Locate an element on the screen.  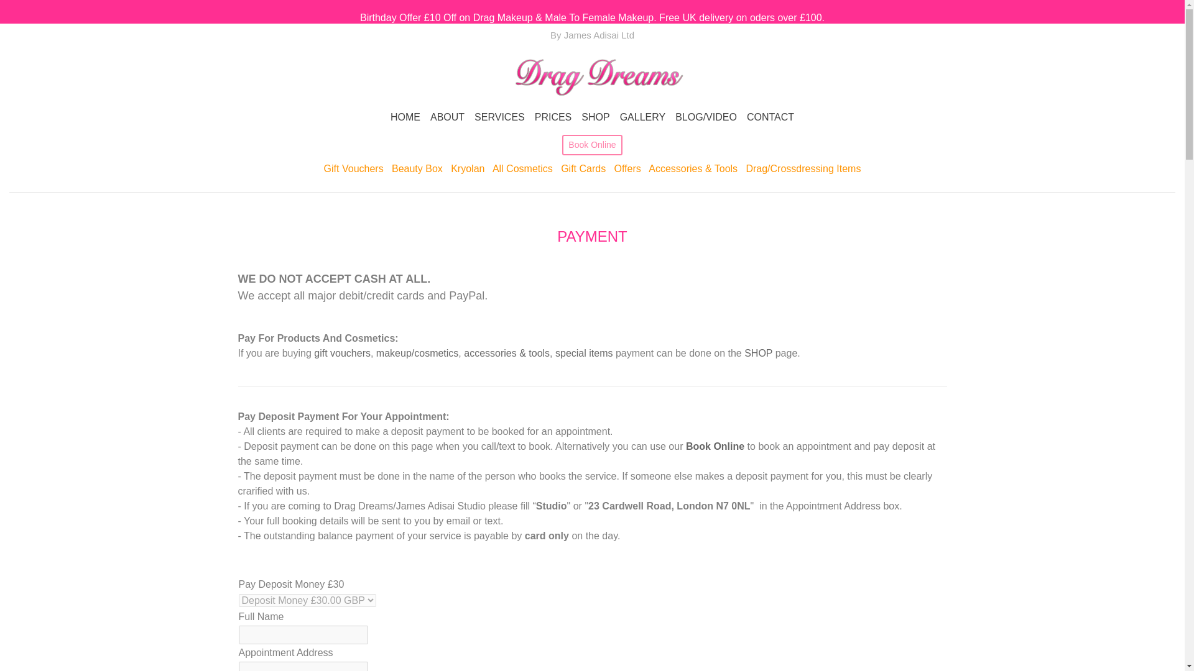
HOME is located at coordinates (405, 117).